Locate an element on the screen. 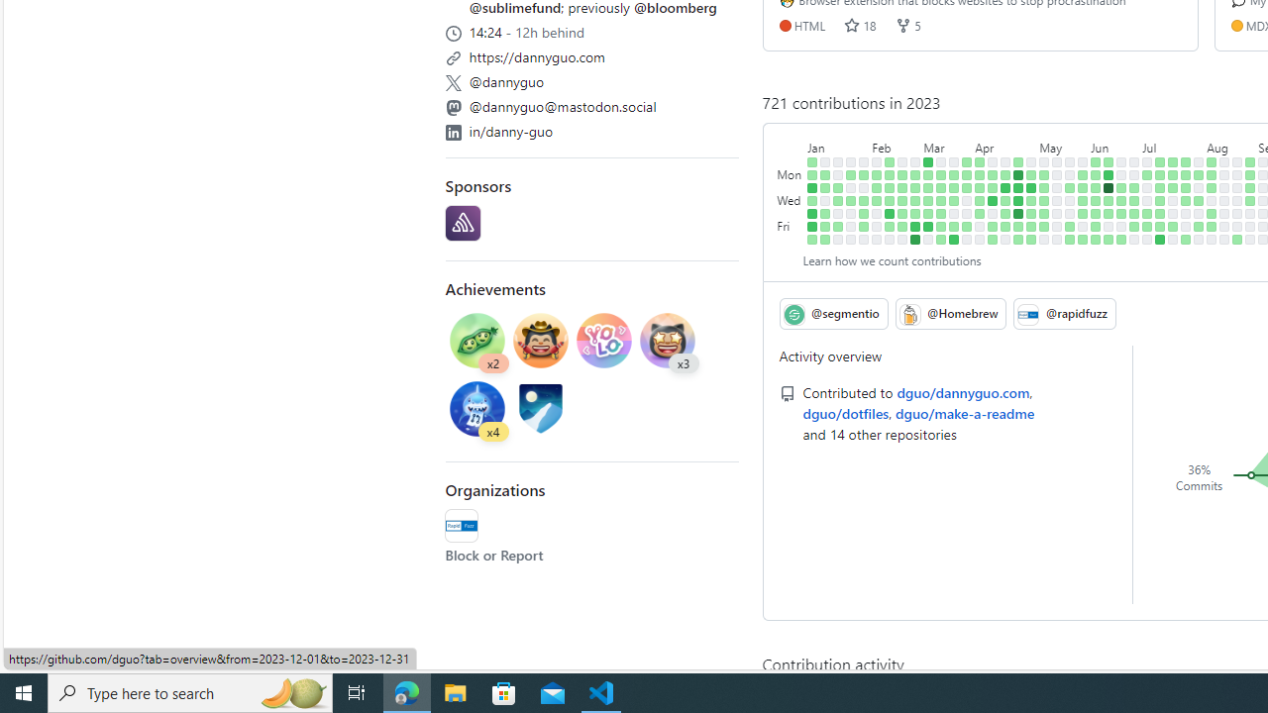 The image size is (1268, 713). stars is located at coordinates (852, 25).